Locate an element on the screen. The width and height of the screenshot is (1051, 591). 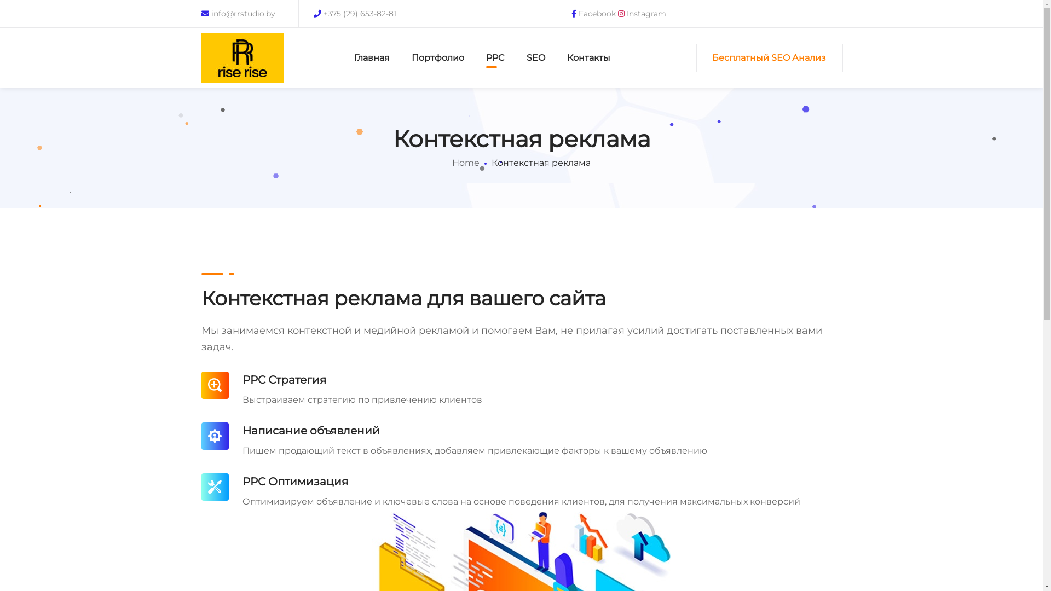
Facebook is located at coordinates (594, 14).